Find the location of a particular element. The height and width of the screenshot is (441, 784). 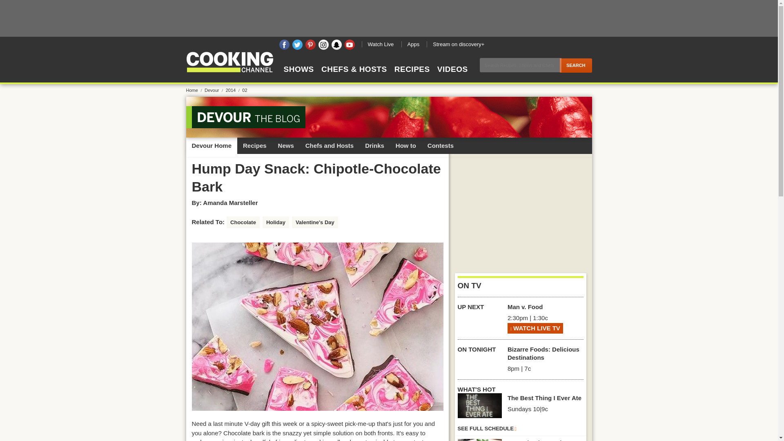

Contests is located at coordinates (440, 145).